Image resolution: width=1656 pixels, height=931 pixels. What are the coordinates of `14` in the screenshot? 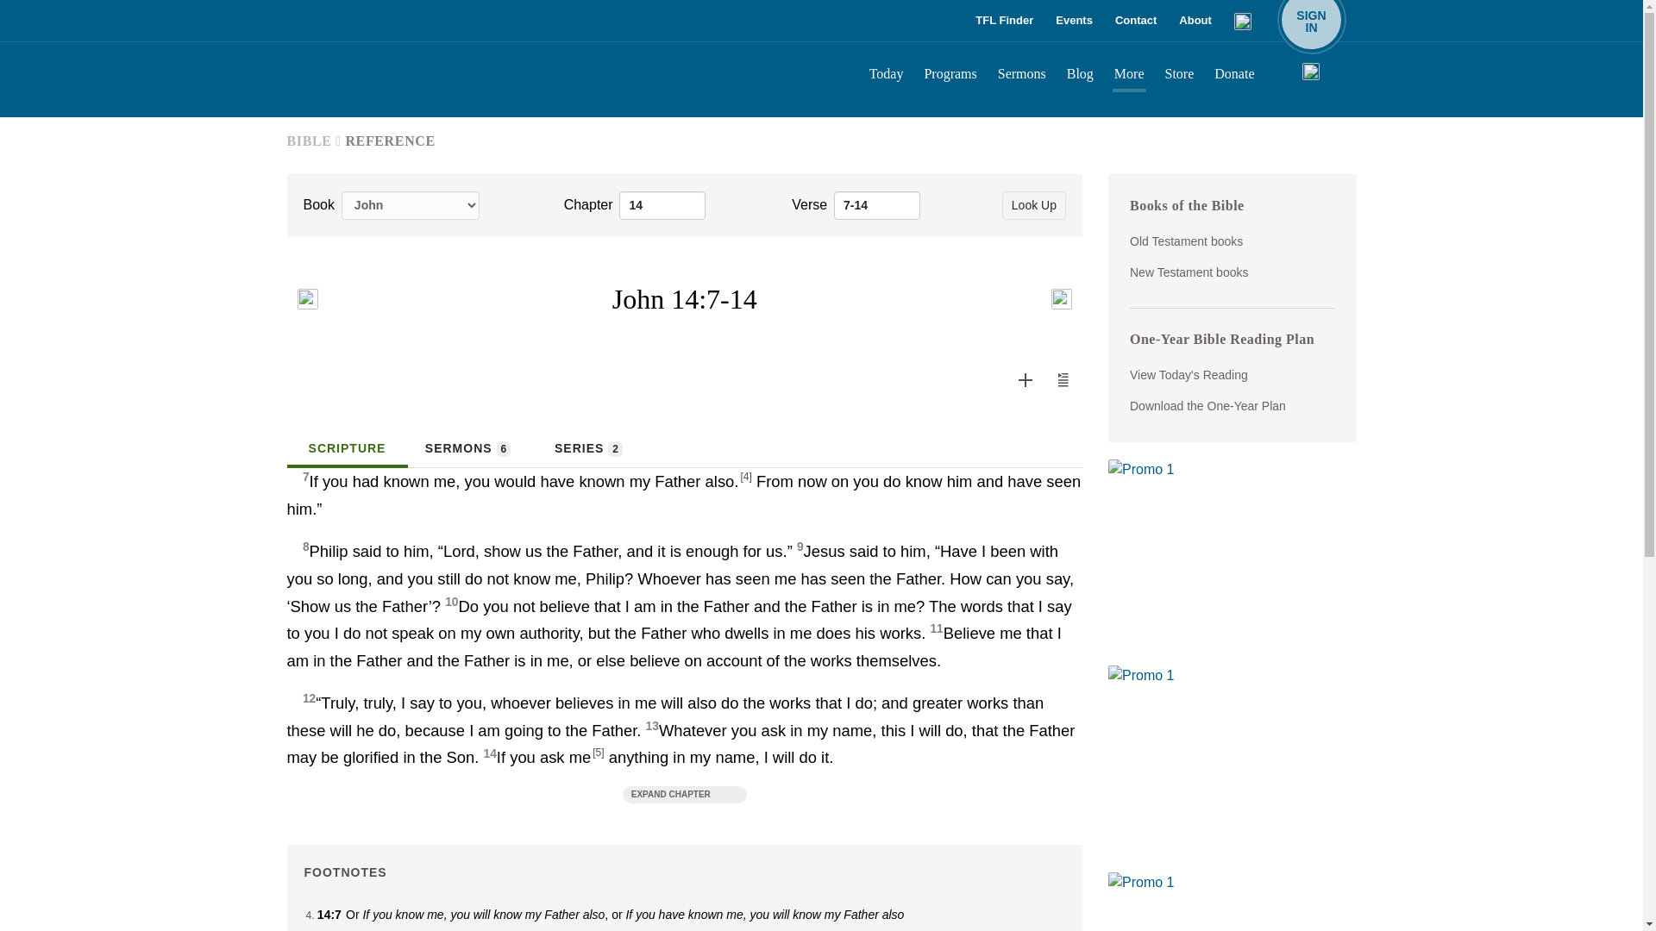 It's located at (662, 205).